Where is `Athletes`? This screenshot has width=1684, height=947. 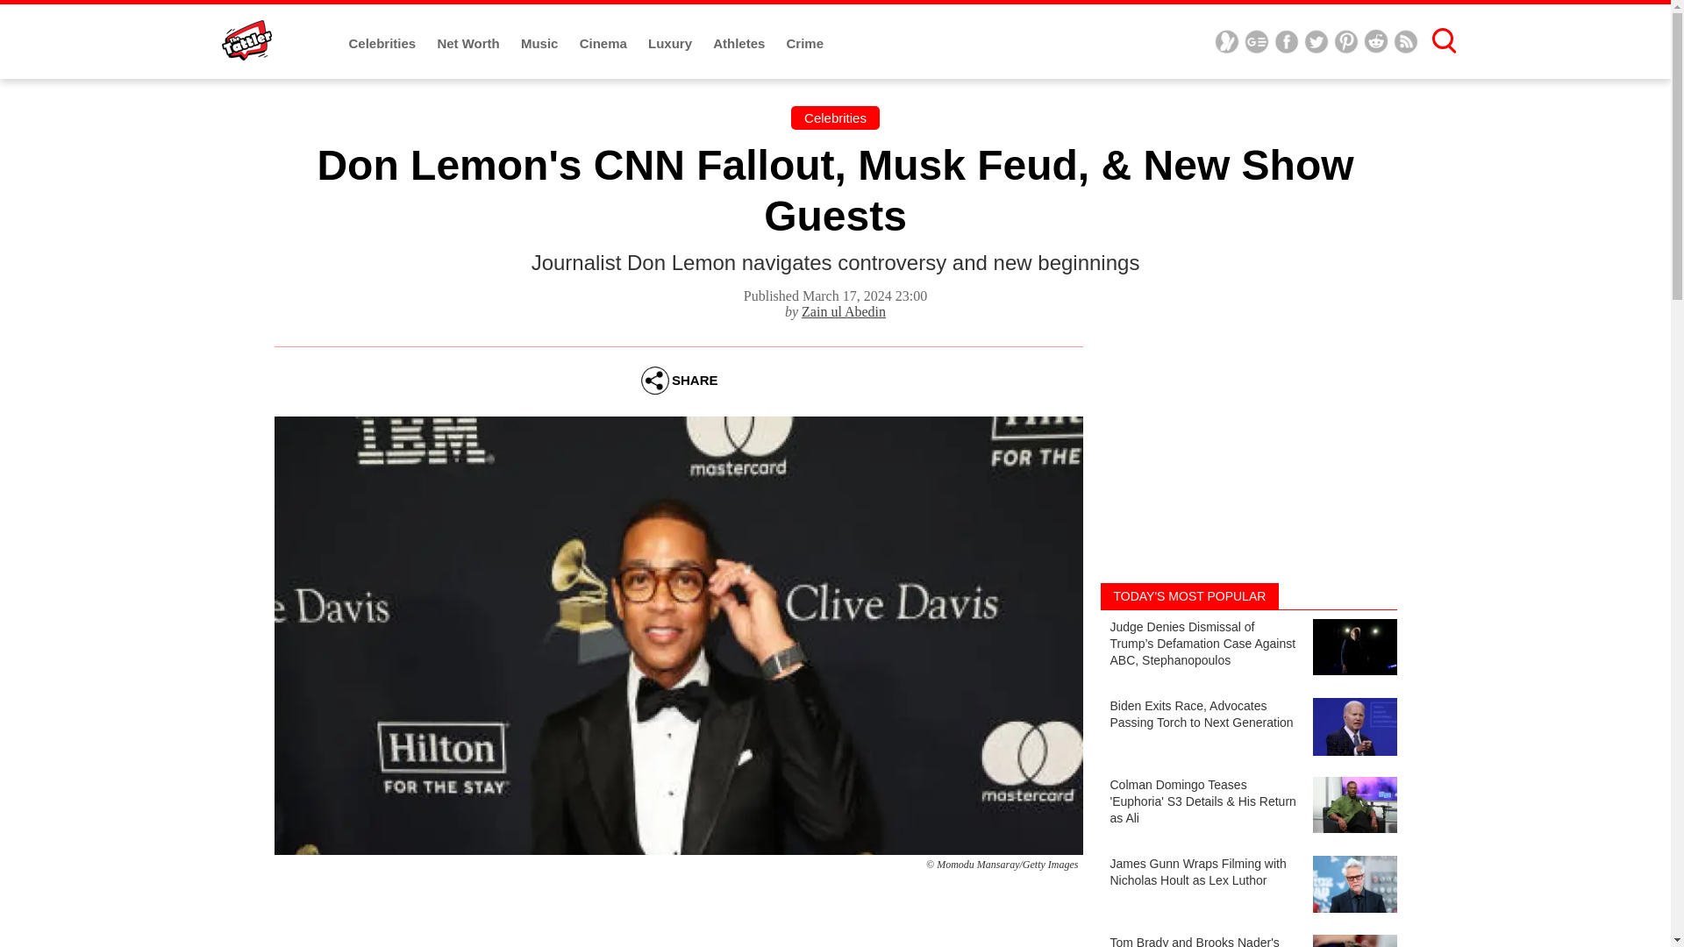 Athletes is located at coordinates (740, 44).